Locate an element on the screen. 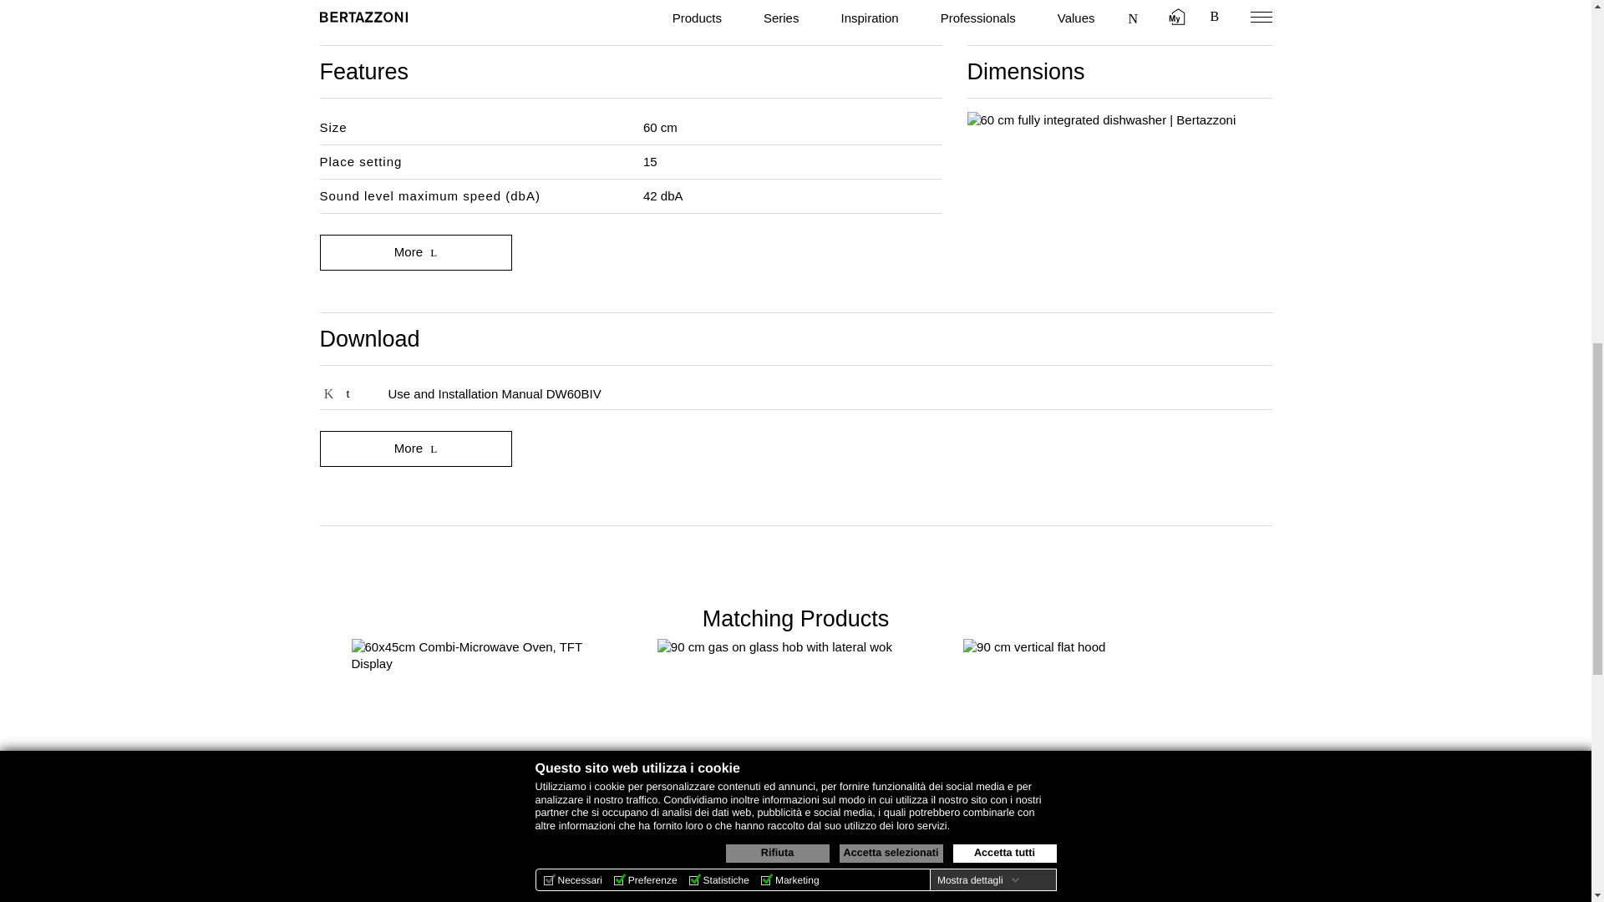  3725 is located at coordinates (327, 394).